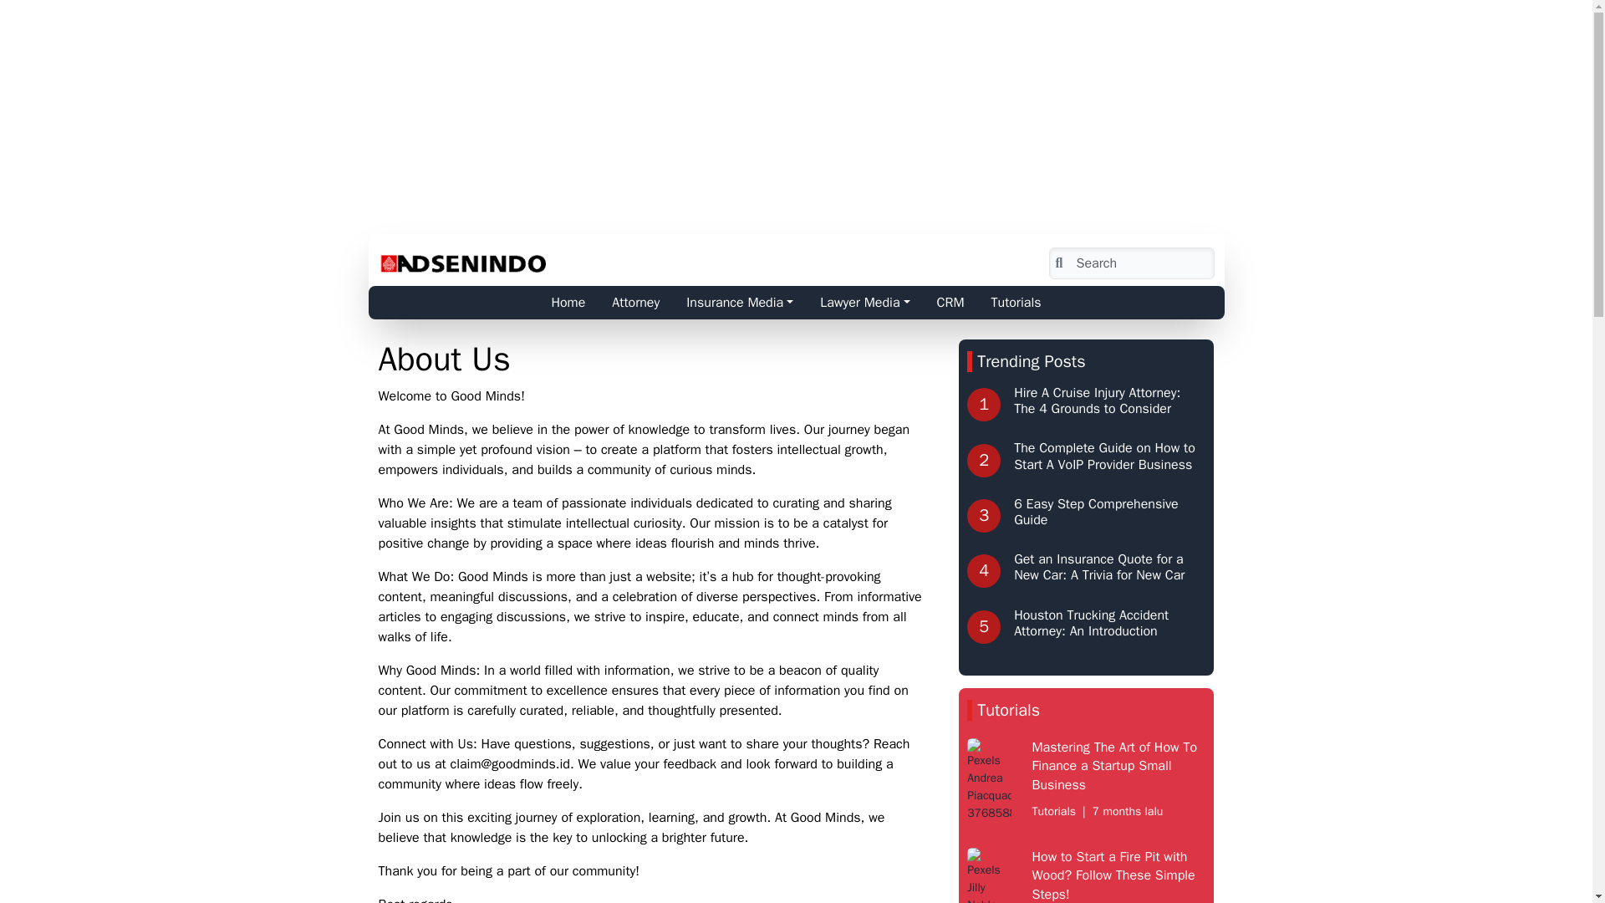  I want to click on Hire A Cruise Injury Attorney: The 4 Grounds to Consider, so click(1097, 400).